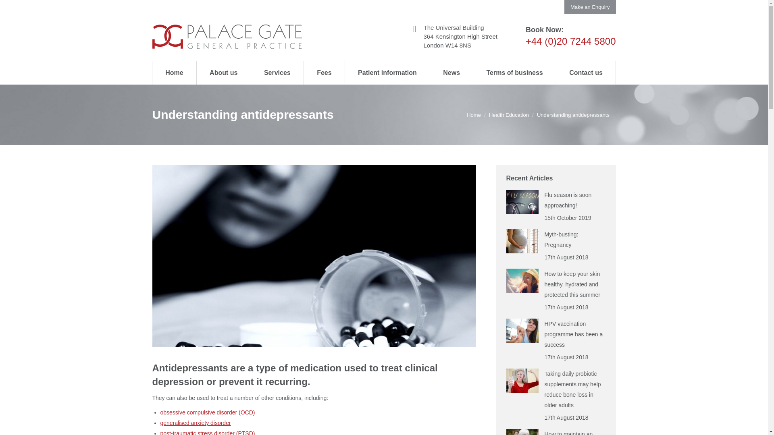  Describe the element at coordinates (585, 72) in the screenshot. I see `Contact us` at that location.